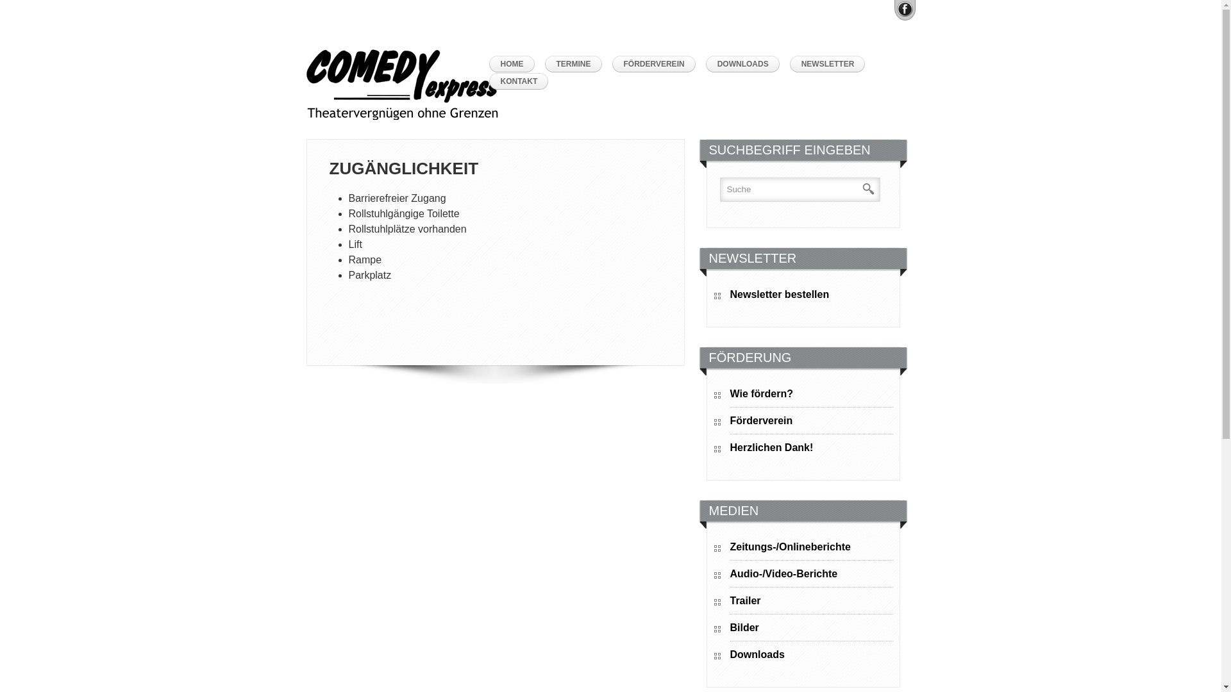 This screenshot has width=1231, height=692. What do you see at coordinates (811, 577) in the screenshot?
I see `Audio-/Video-Berichte` at bounding box center [811, 577].